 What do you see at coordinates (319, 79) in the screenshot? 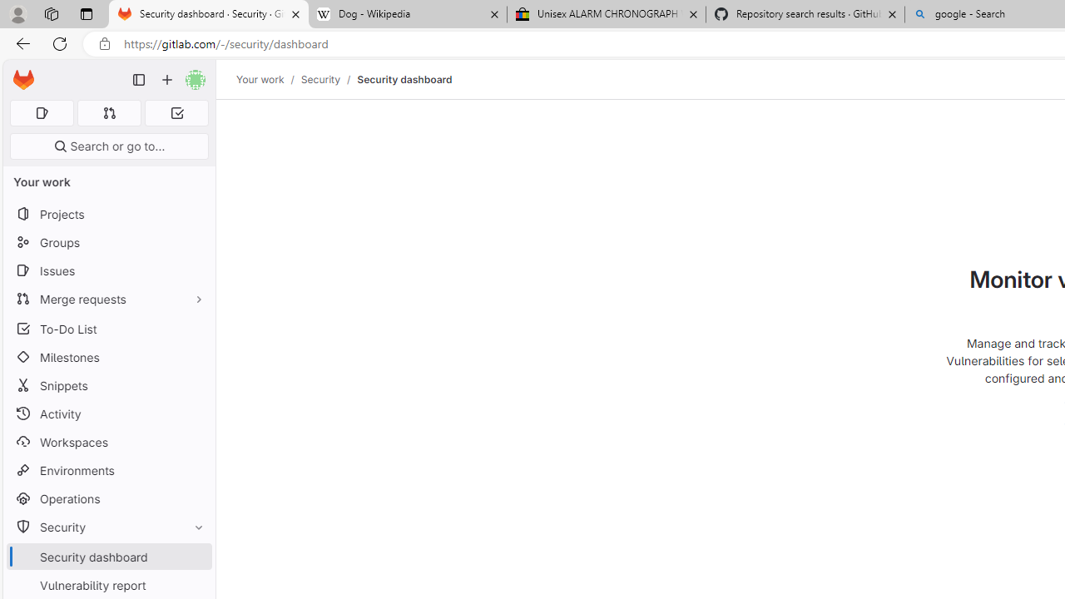
I see `Security` at bounding box center [319, 79].